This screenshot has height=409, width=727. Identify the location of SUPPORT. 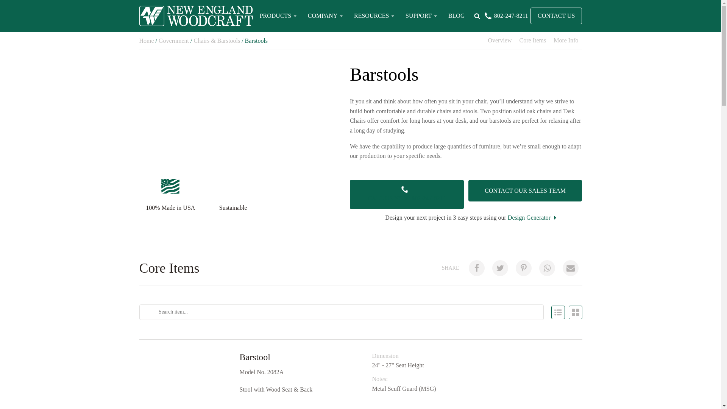
(422, 16).